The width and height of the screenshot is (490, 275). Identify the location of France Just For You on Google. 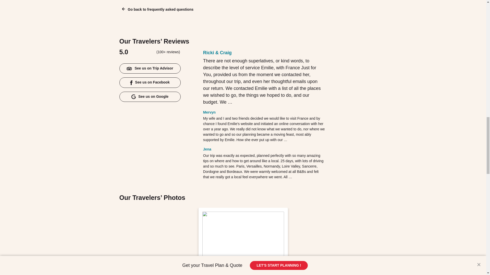
(150, 97).